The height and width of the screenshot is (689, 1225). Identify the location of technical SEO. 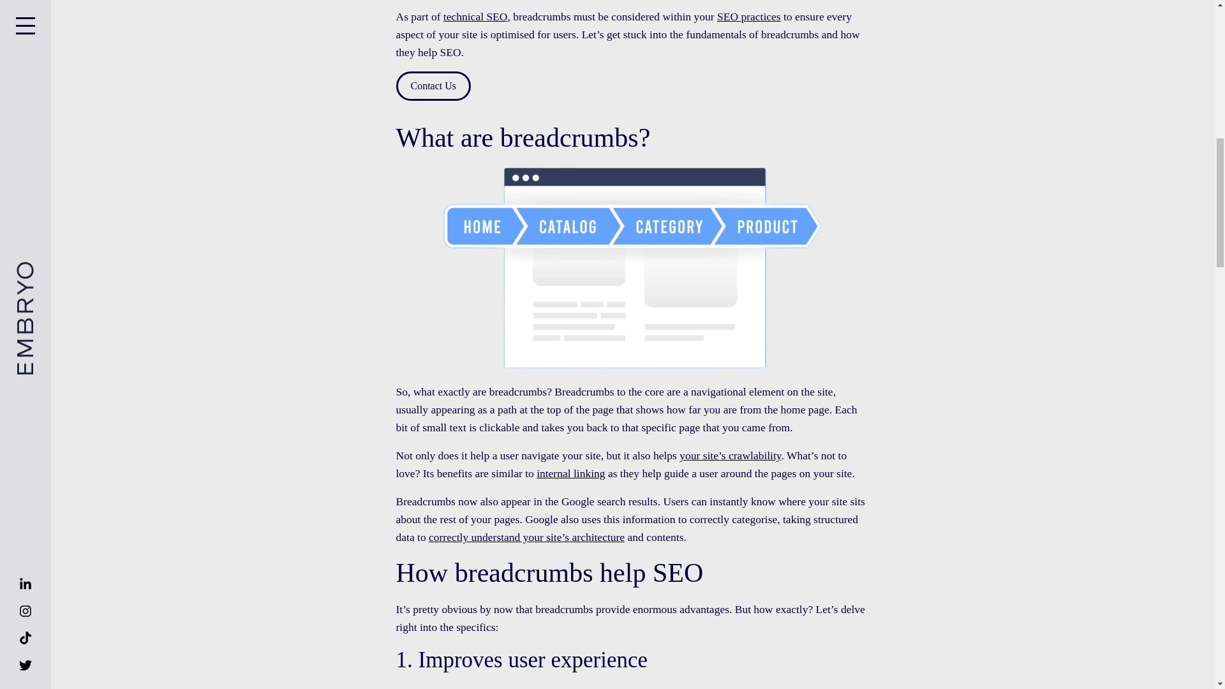
(476, 17).